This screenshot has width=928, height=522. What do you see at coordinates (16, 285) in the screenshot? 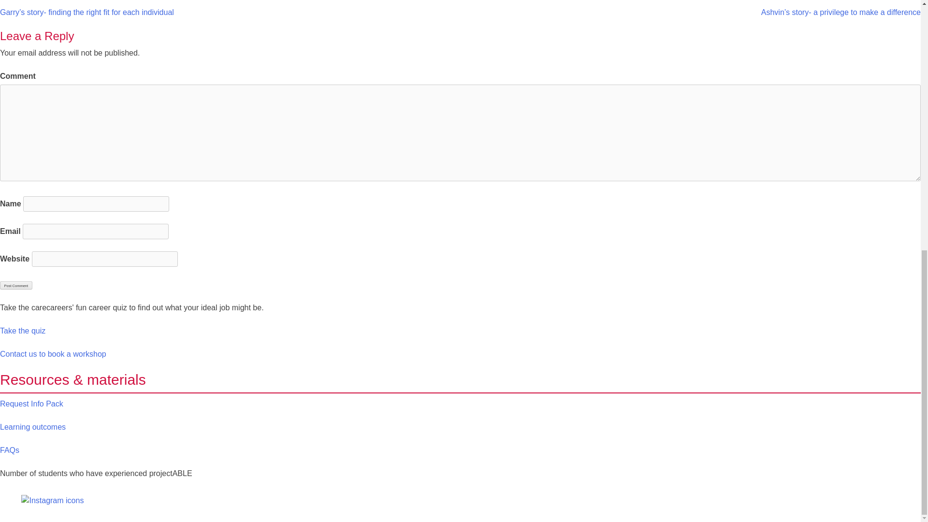
I see `Post Comment` at bounding box center [16, 285].